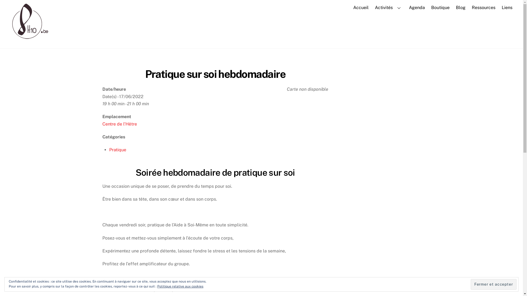 This screenshot has width=527, height=296. Describe the element at coordinates (461, 8) in the screenshot. I see `Blog` at that location.